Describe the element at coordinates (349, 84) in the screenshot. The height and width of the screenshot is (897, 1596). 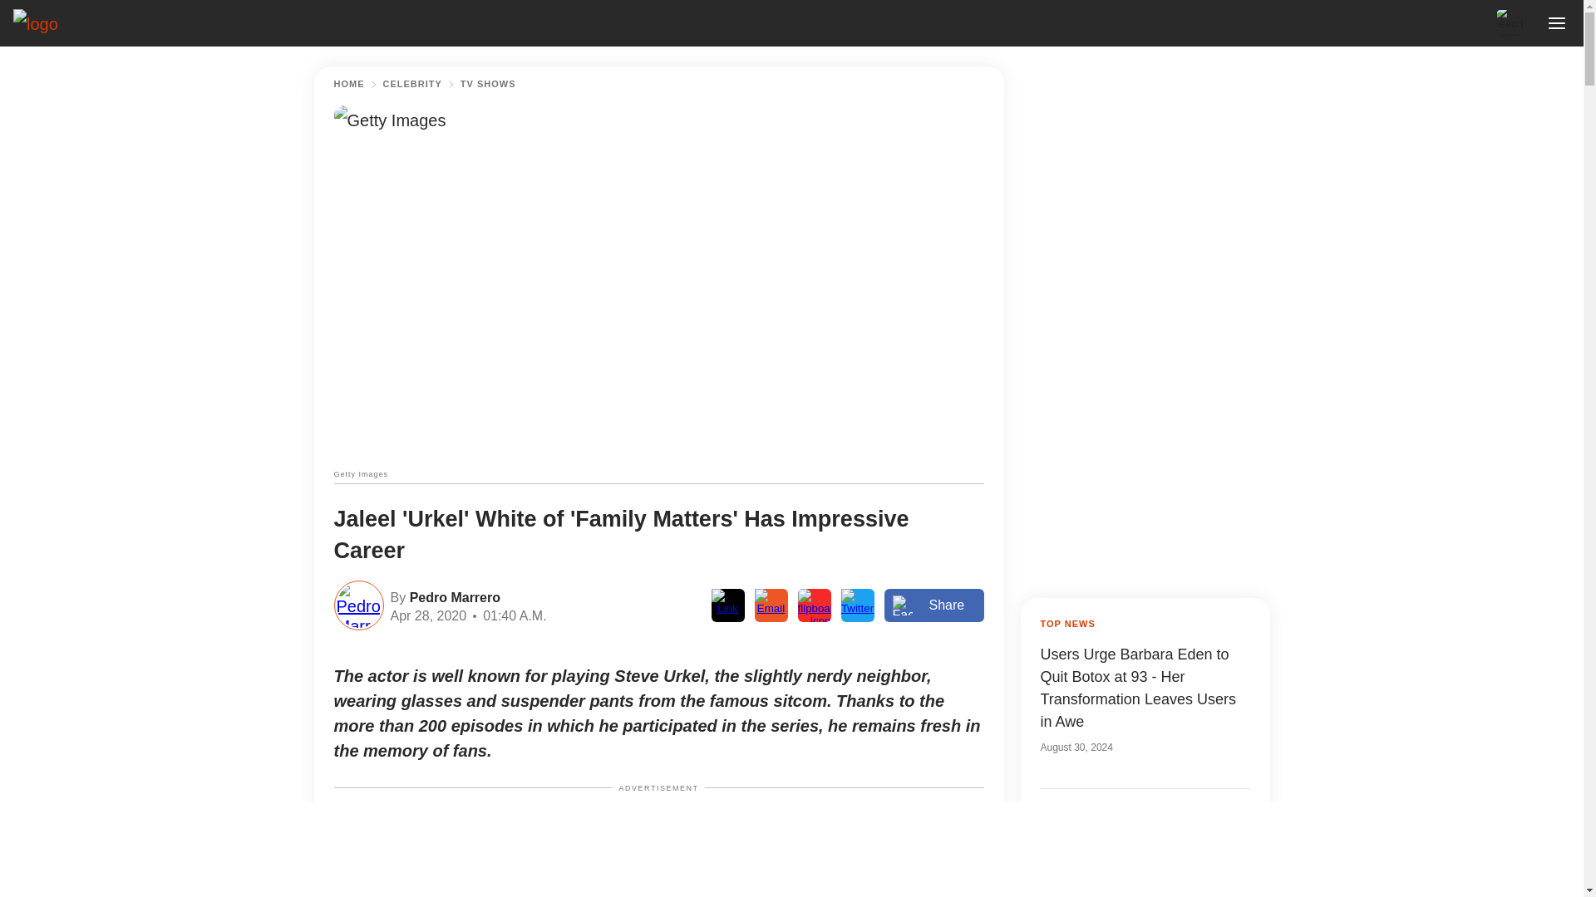
I see `HOME` at that location.